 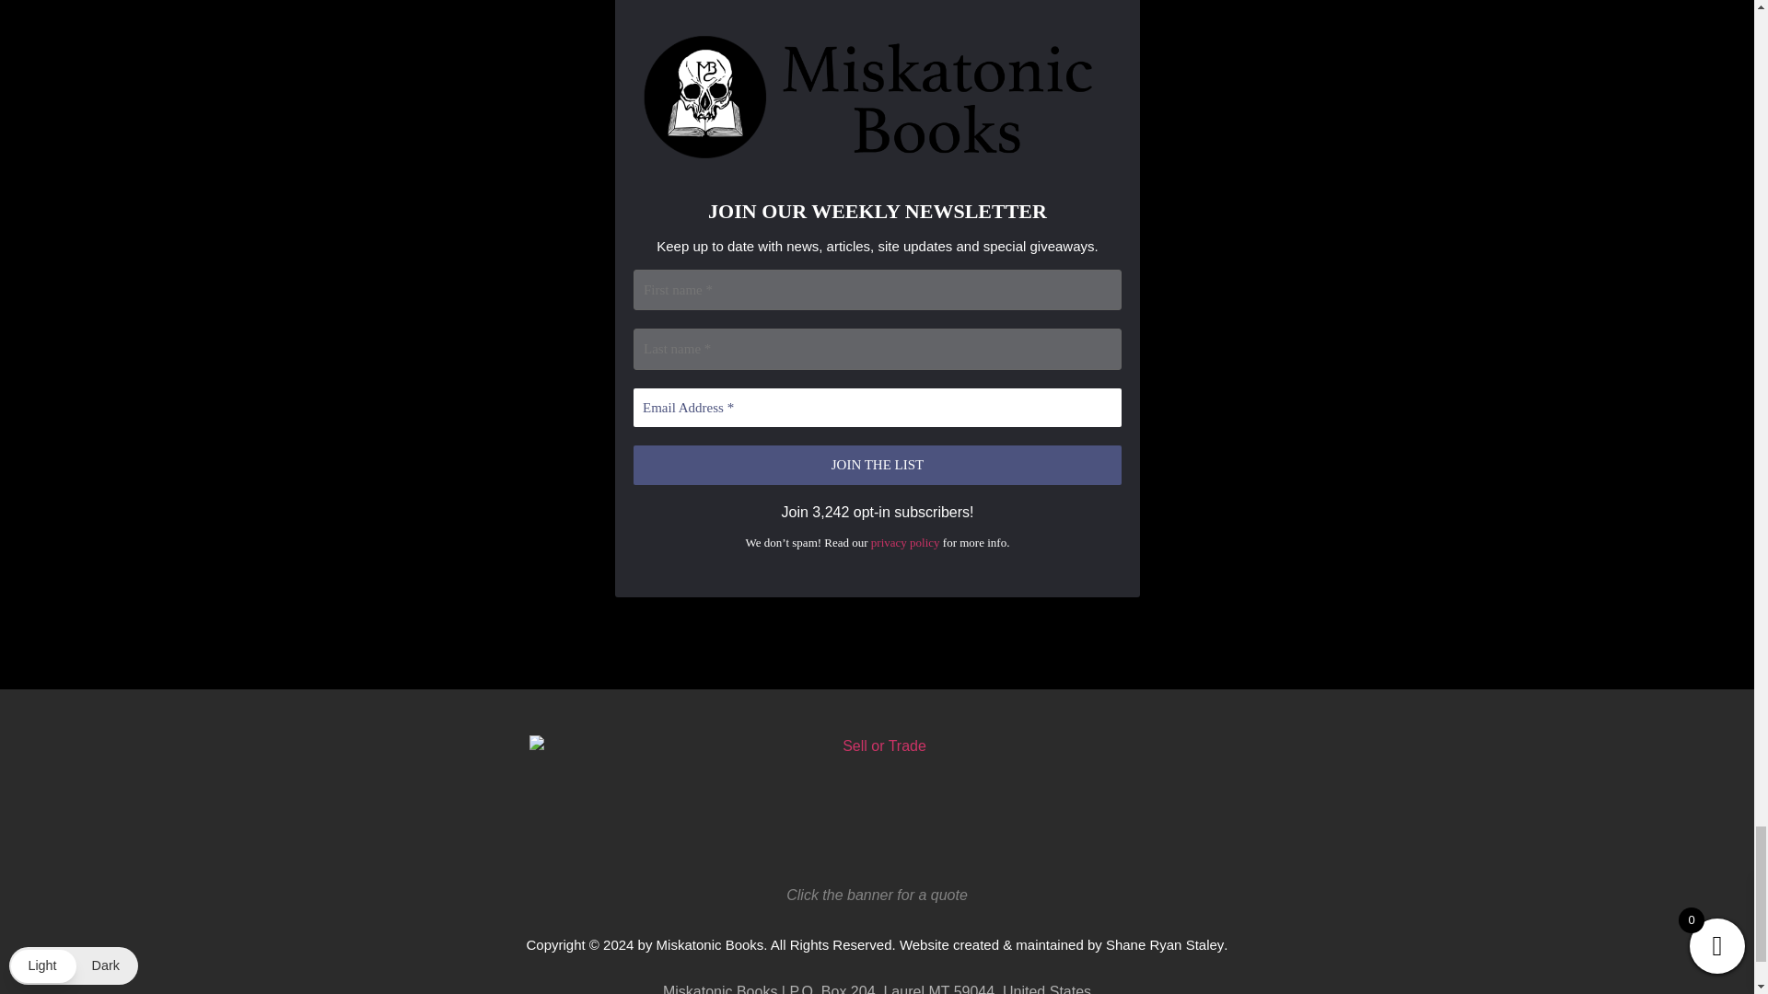 I want to click on JOIN THE LIST, so click(x=877, y=466).